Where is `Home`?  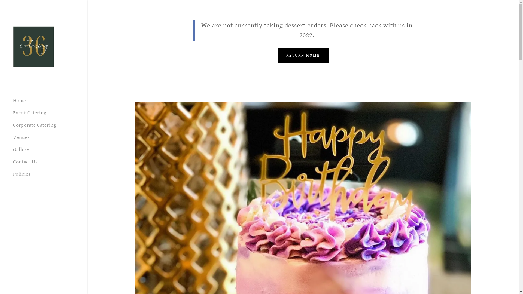
Home is located at coordinates (20, 101).